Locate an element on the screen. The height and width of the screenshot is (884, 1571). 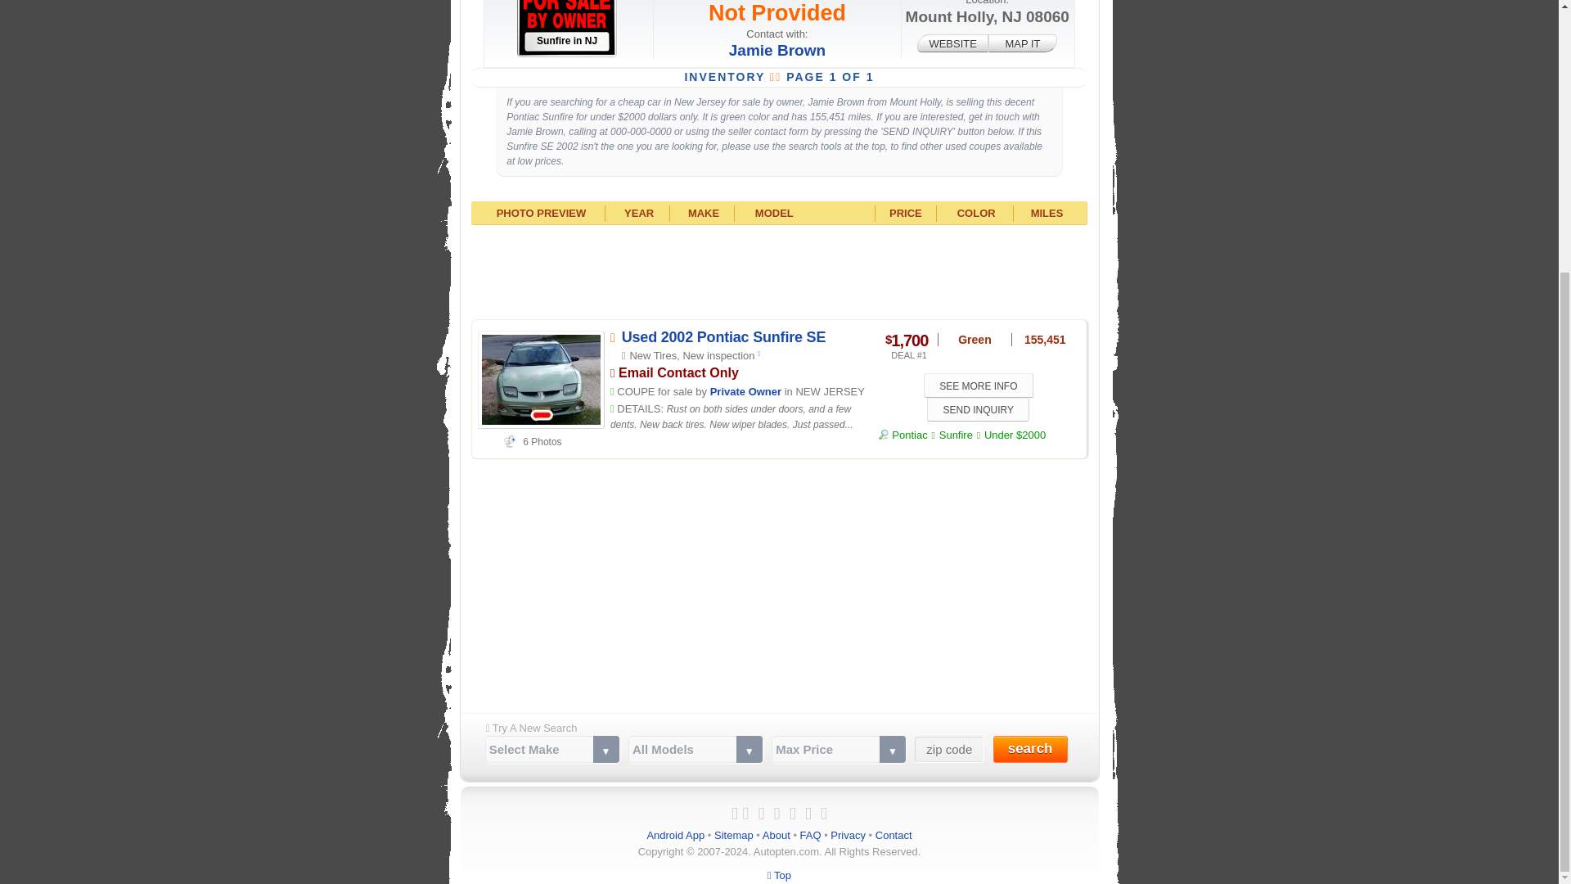
Sunfire is located at coordinates (956, 434).